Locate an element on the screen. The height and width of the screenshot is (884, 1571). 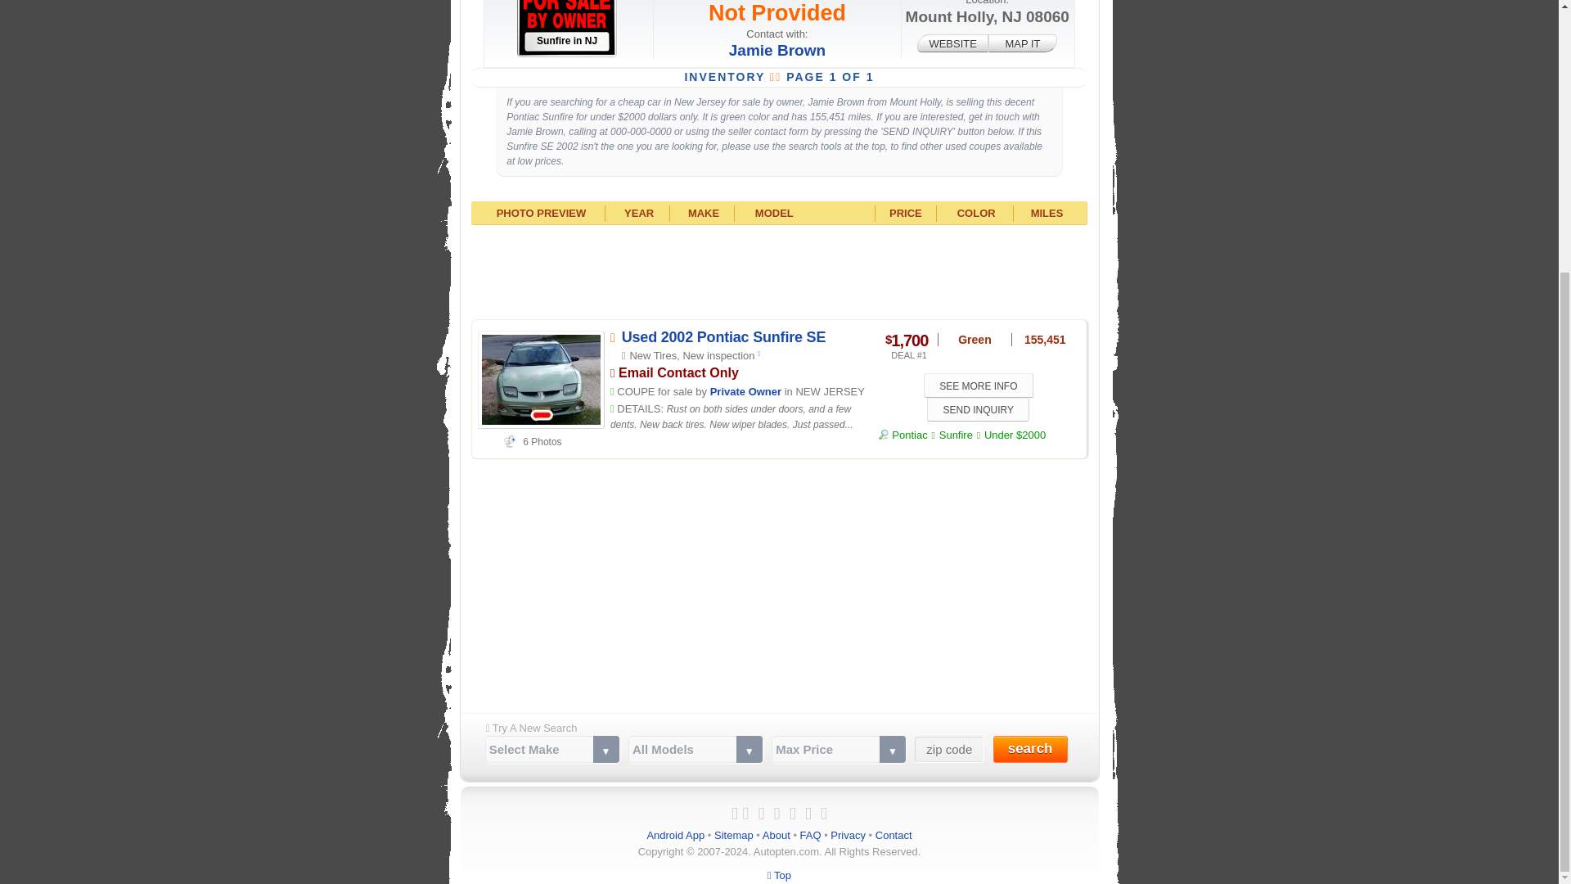
Sunfire is located at coordinates (956, 434).